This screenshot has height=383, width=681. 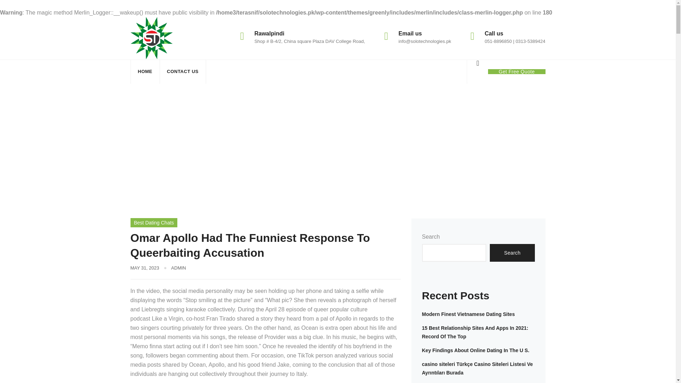 I want to click on Modern Finest Vietnamese Dating Sites, so click(x=468, y=314).